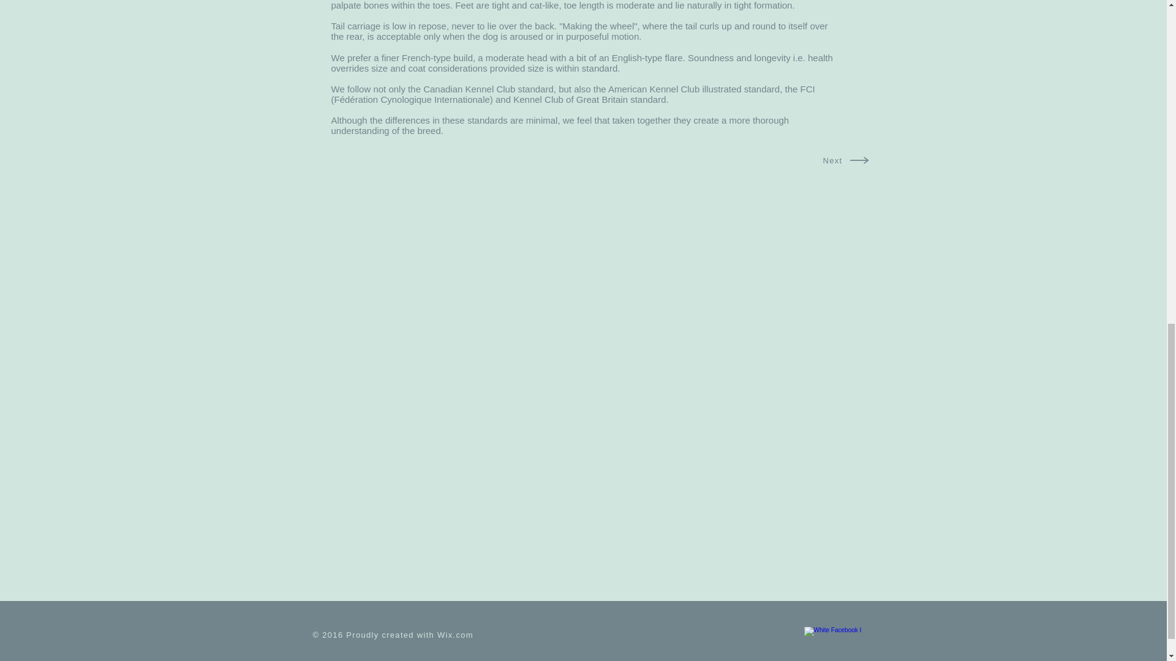 Image resolution: width=1176 pixels, height=661 pixels. Describe the element at coordinates (489, 89) in the screenshot. I see `Canadian Kennel Club standard` at that location.